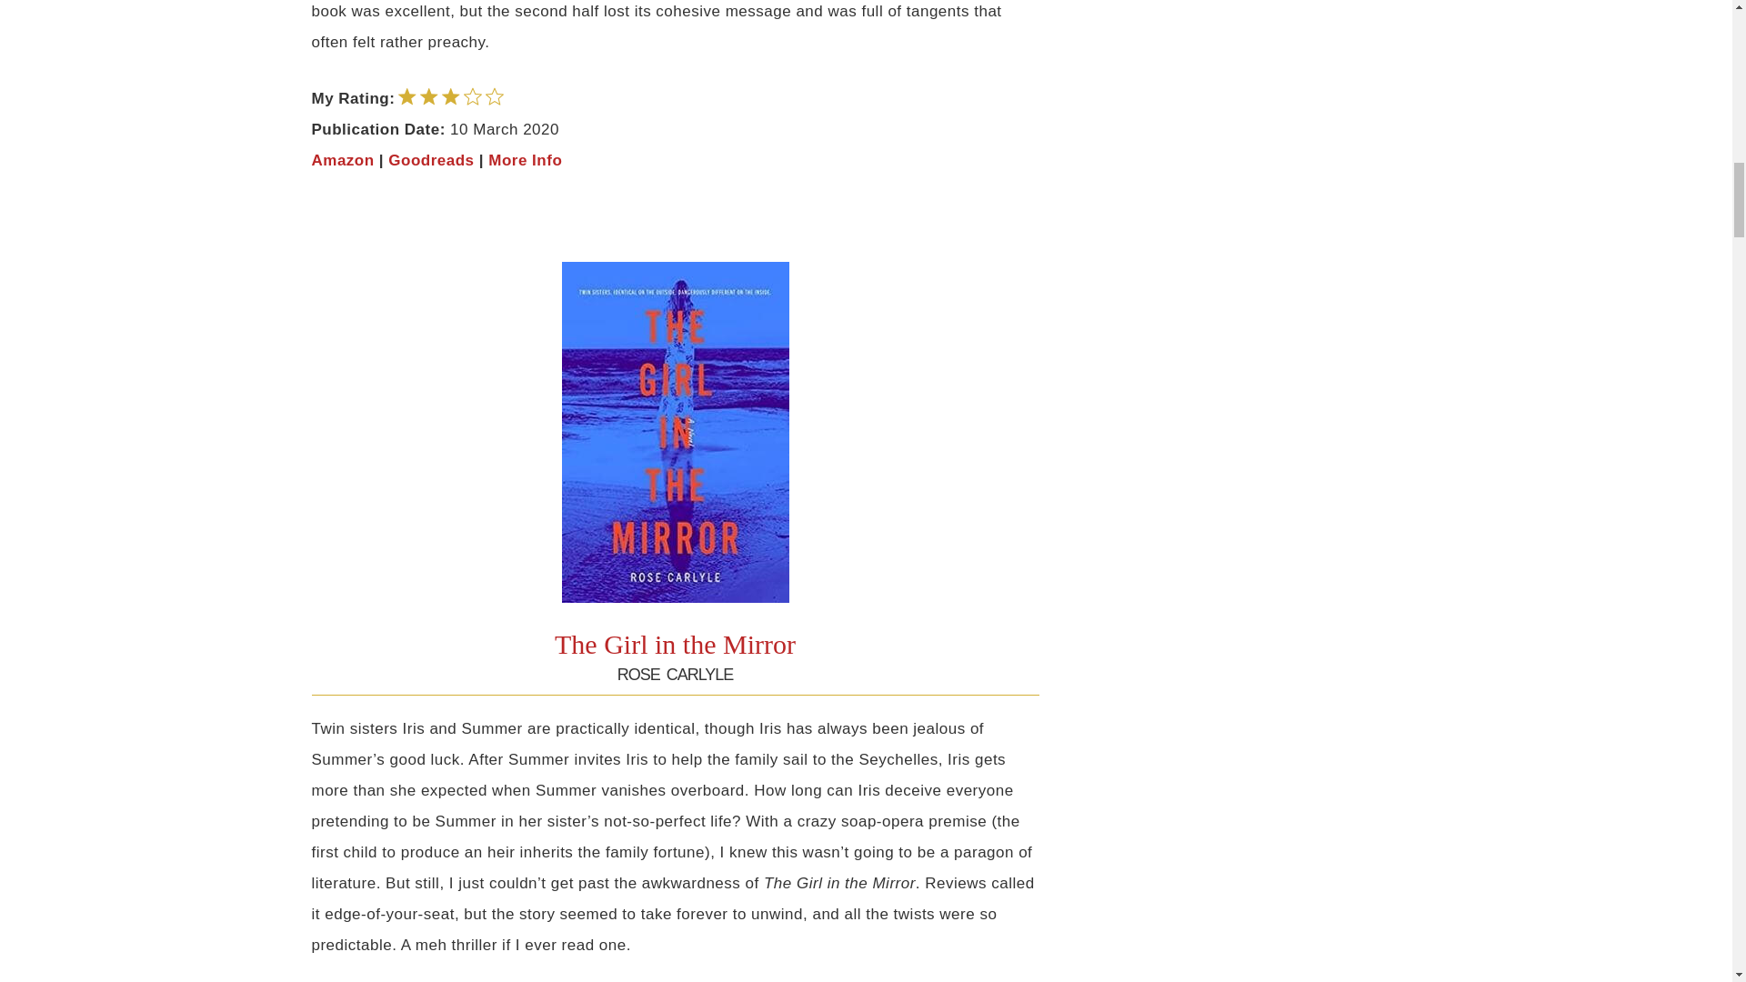  I want to click on Amazon, so click(342, 160).